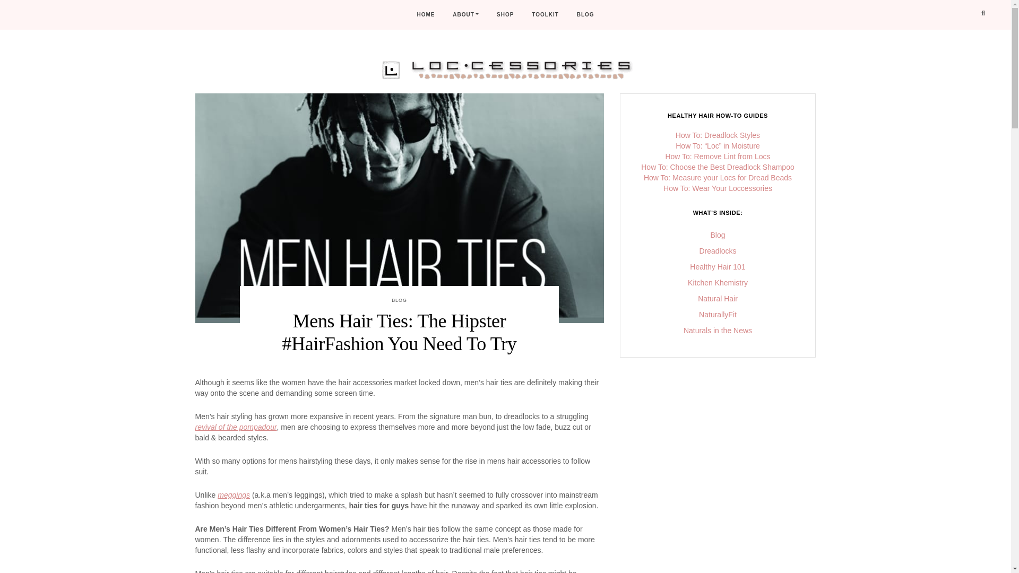  Describe the element at coordinates (236, 427) in the screenshot. I see `revival of the pompadour` at that location.